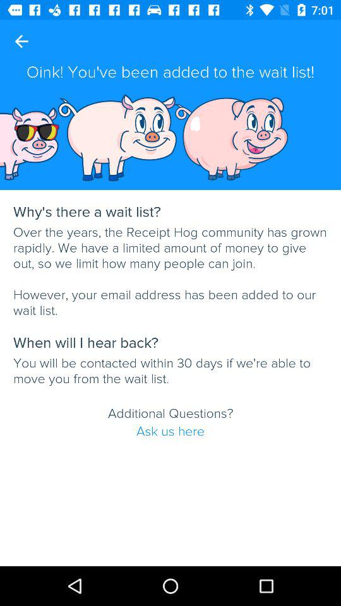  Describe the element at coordinates (170, 431) in the screenshot. I see `scroll until the ask us here item` at that location.